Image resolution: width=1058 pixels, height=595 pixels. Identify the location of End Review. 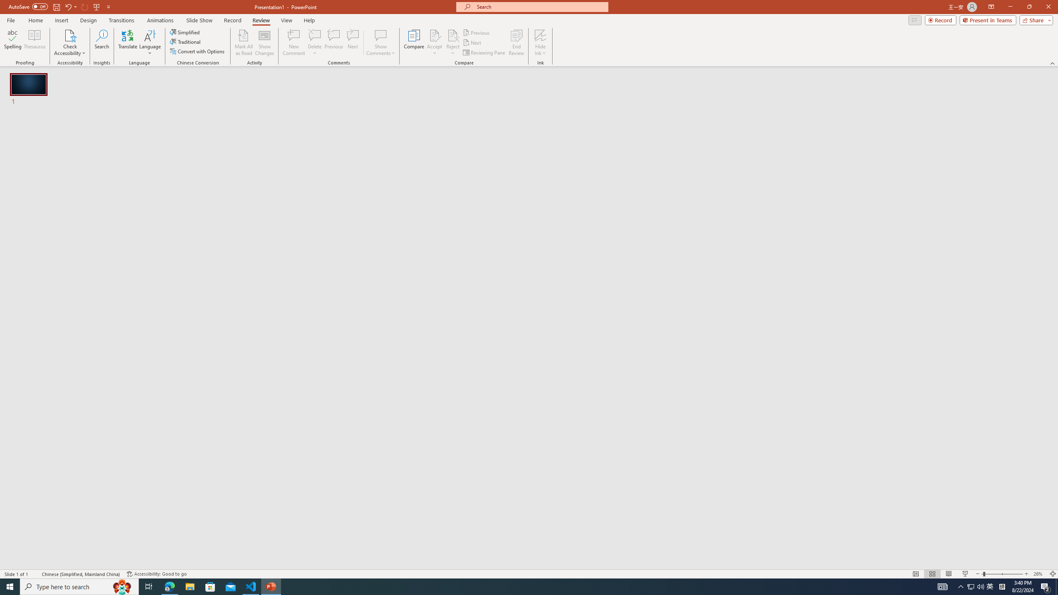
(516, 43).